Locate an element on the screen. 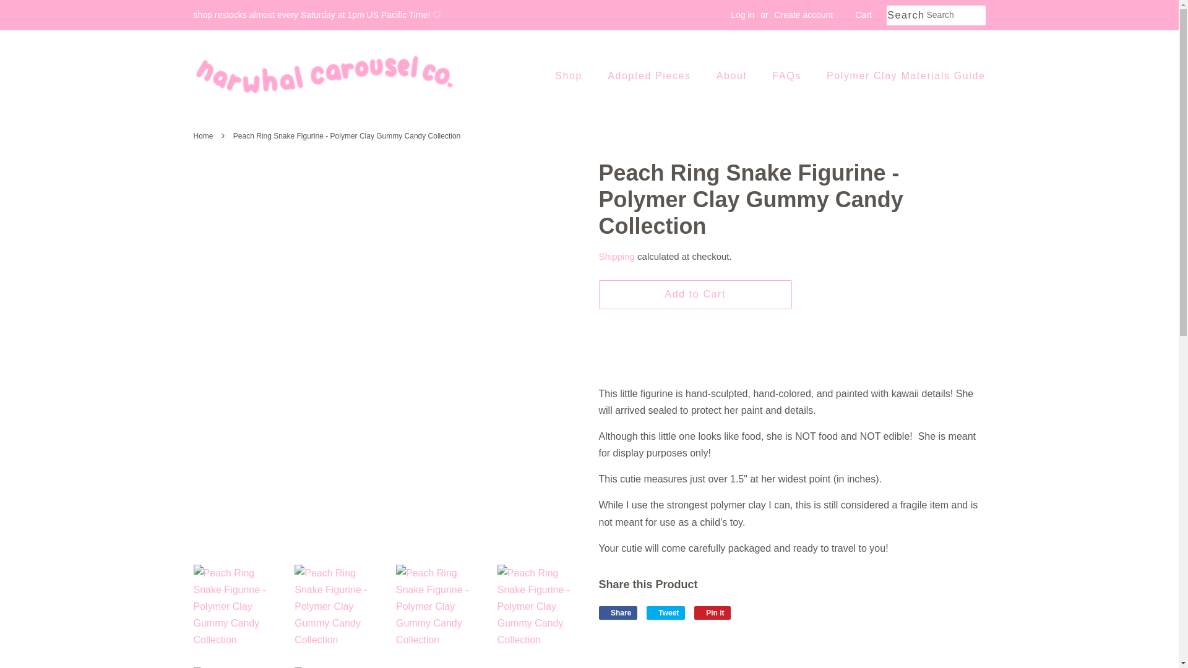 Image resolution: width=1188 pixels, height=668 pixels. Share on Facebook is located at coordinates (618, 612).